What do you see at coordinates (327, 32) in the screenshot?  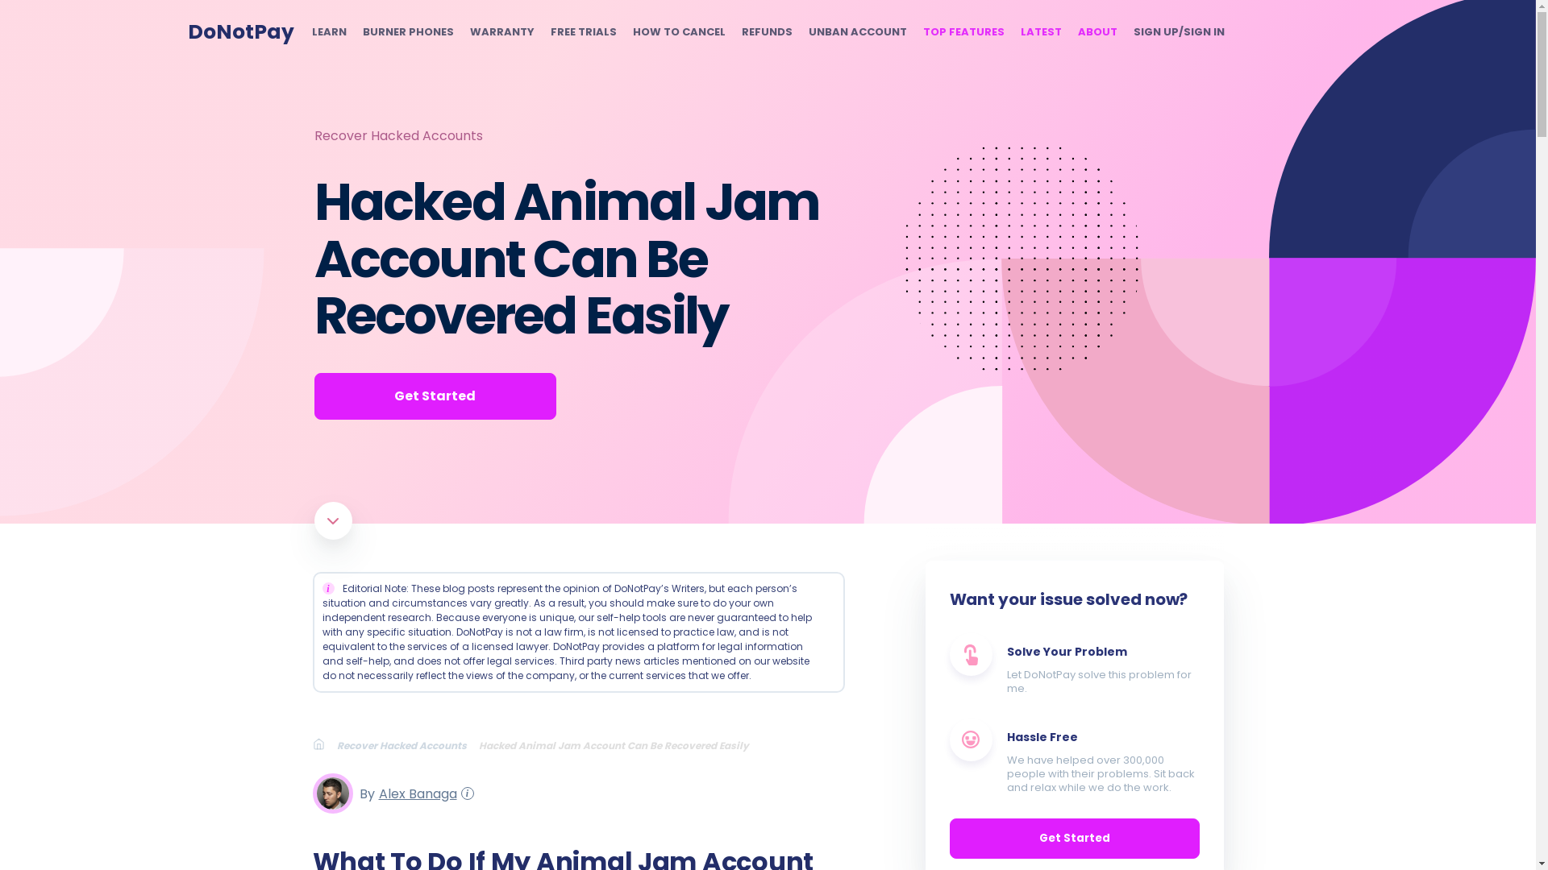 I see `LEARN` at bounding box center [327, 32].